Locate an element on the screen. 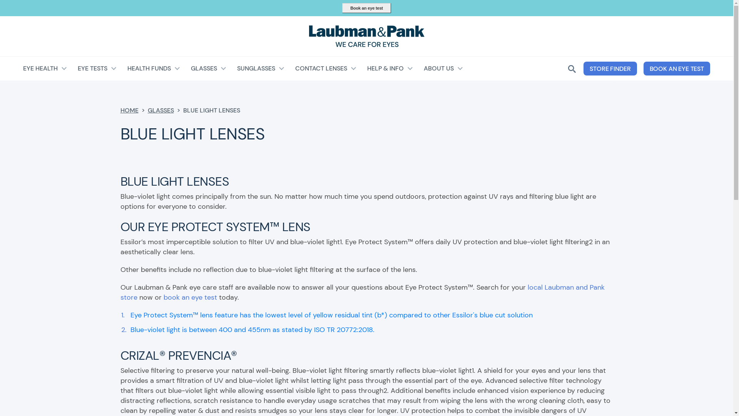 The width and height of the screenshot is (739, 416). HEALTH FUNDS is located at coordinates (154, 69).